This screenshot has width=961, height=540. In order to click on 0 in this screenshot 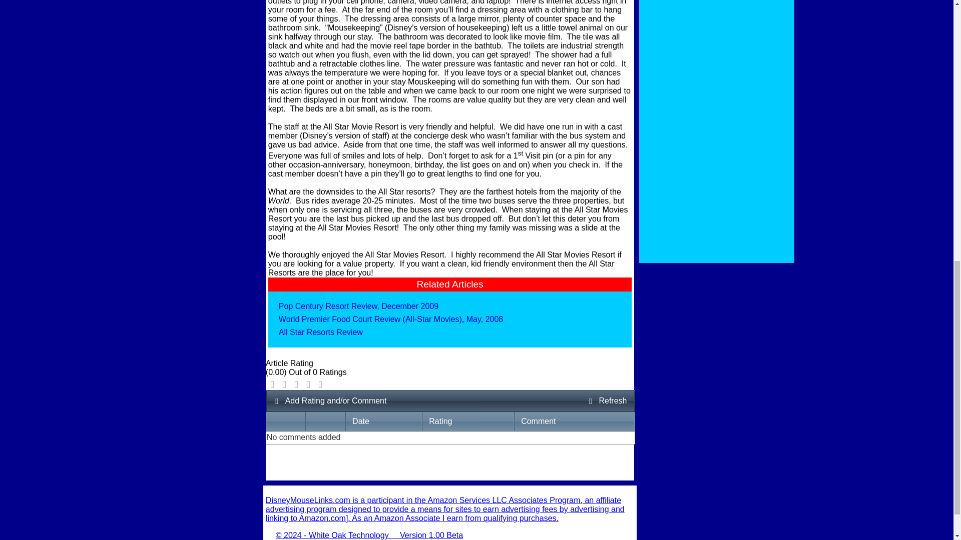, I will do `click(296, 384)`.